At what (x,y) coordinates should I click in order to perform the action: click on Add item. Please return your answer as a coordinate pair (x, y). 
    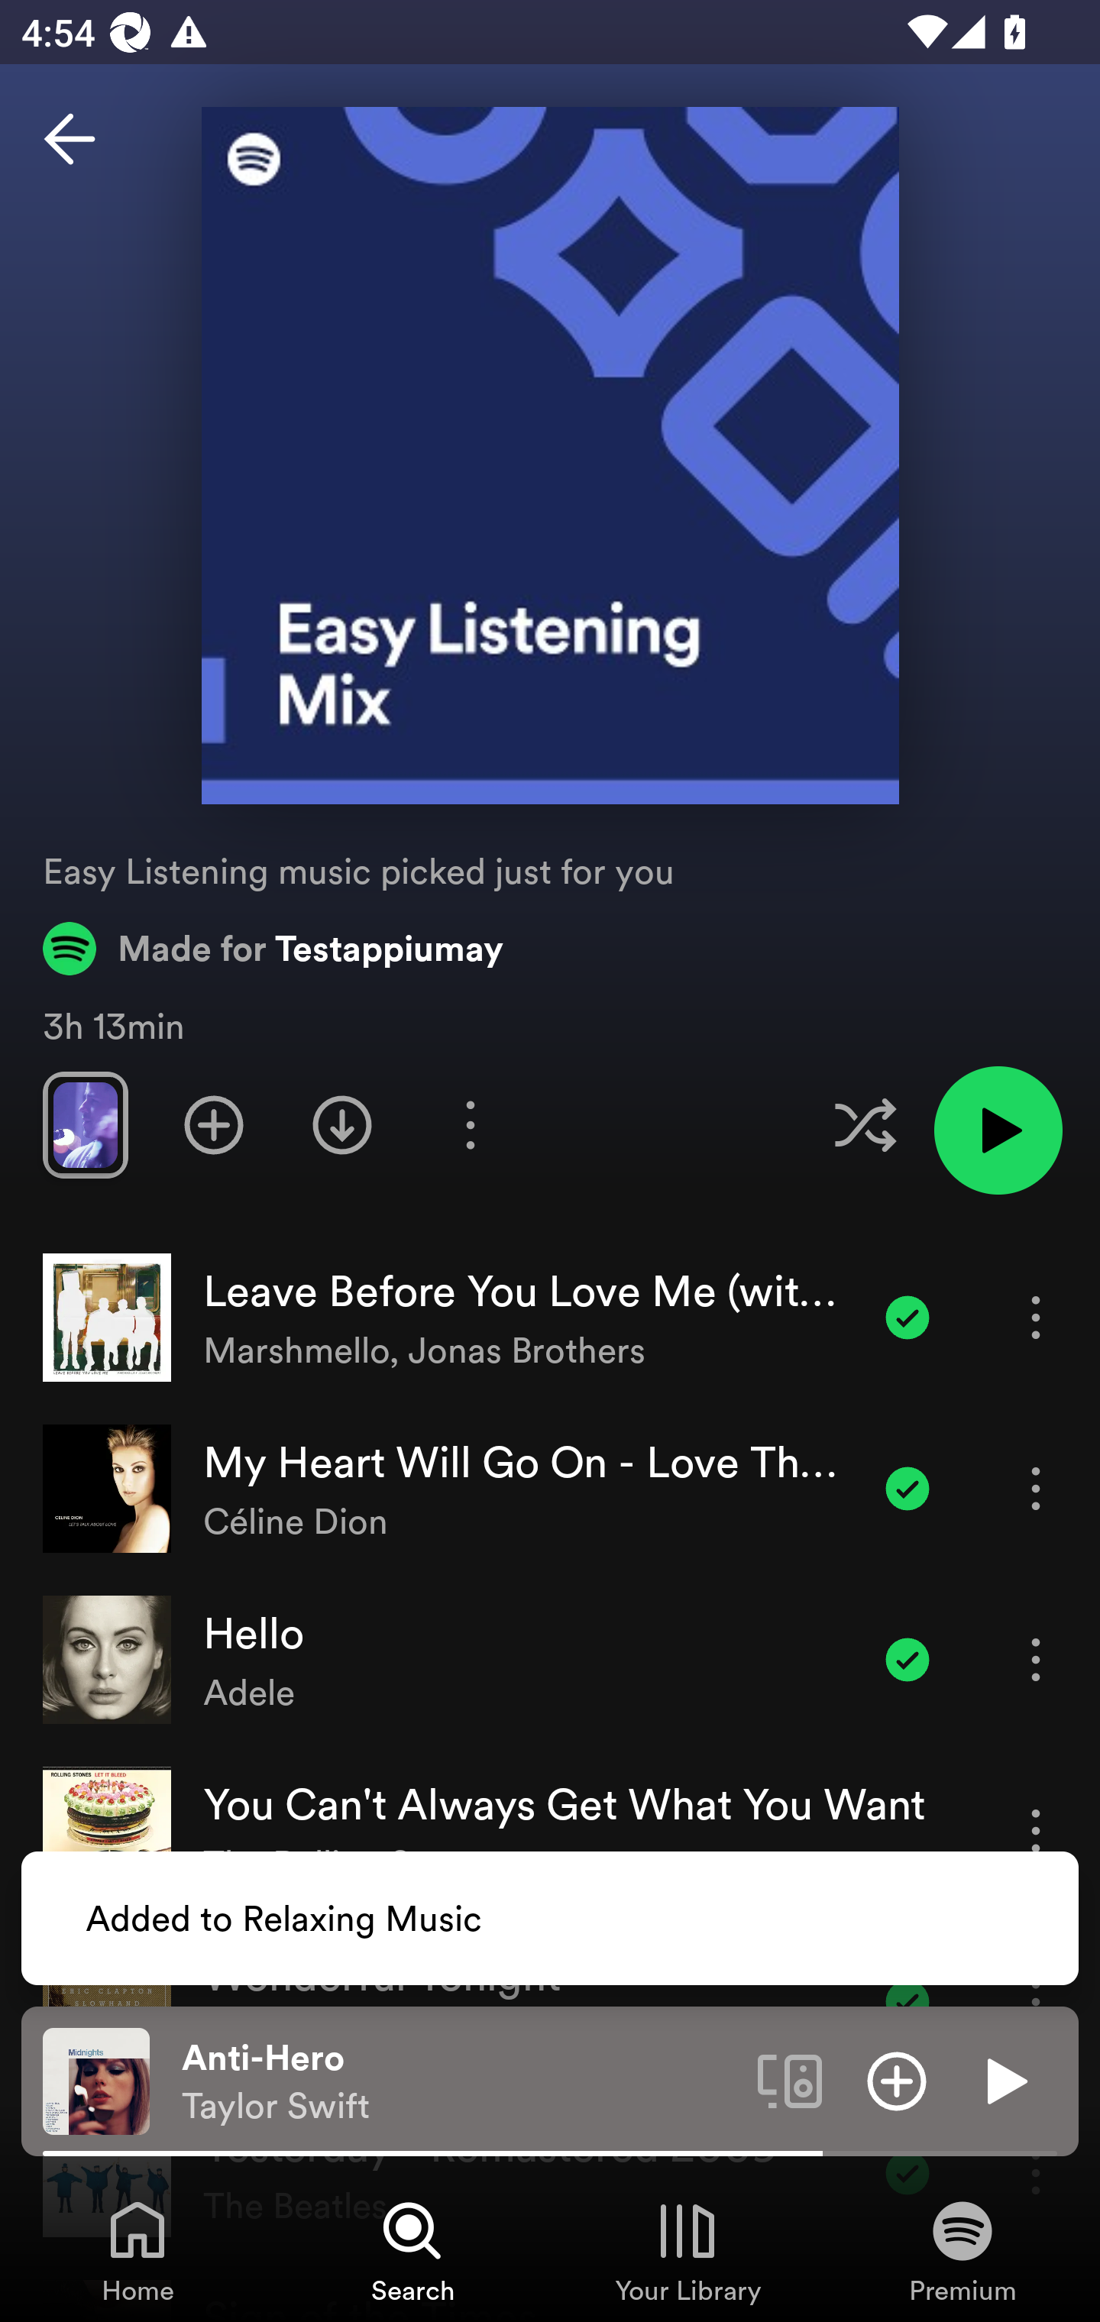
    Looking at the image, I should click on (897, 2080).